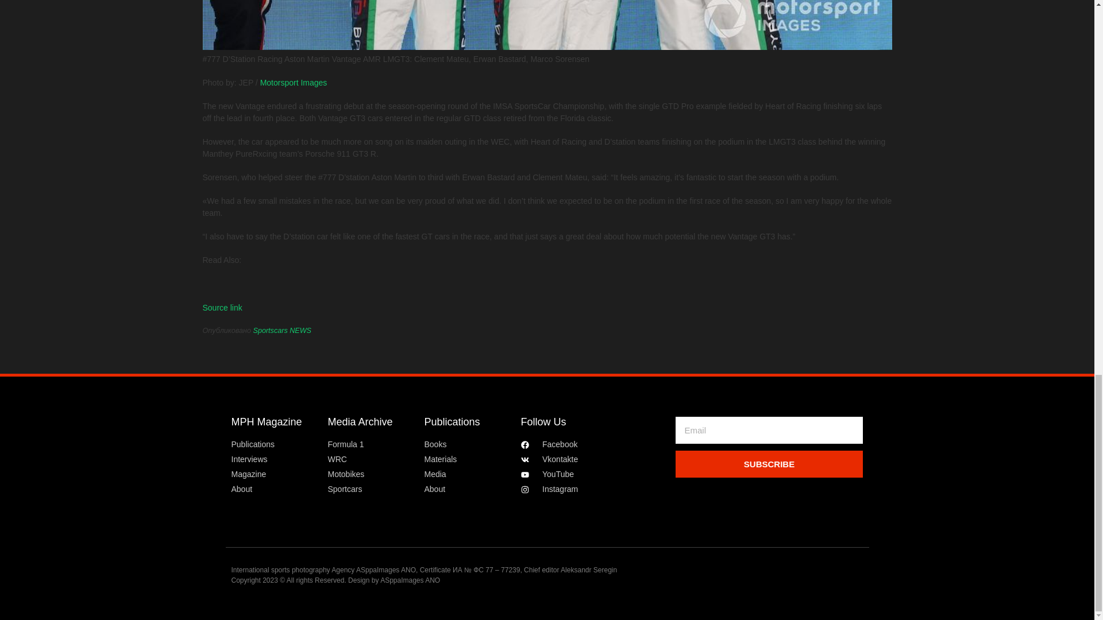 The height and width of the screenshot is (620, 1103). Describe the element at coordinates (466, 444) in the screenshot. I see `Books` at that location.